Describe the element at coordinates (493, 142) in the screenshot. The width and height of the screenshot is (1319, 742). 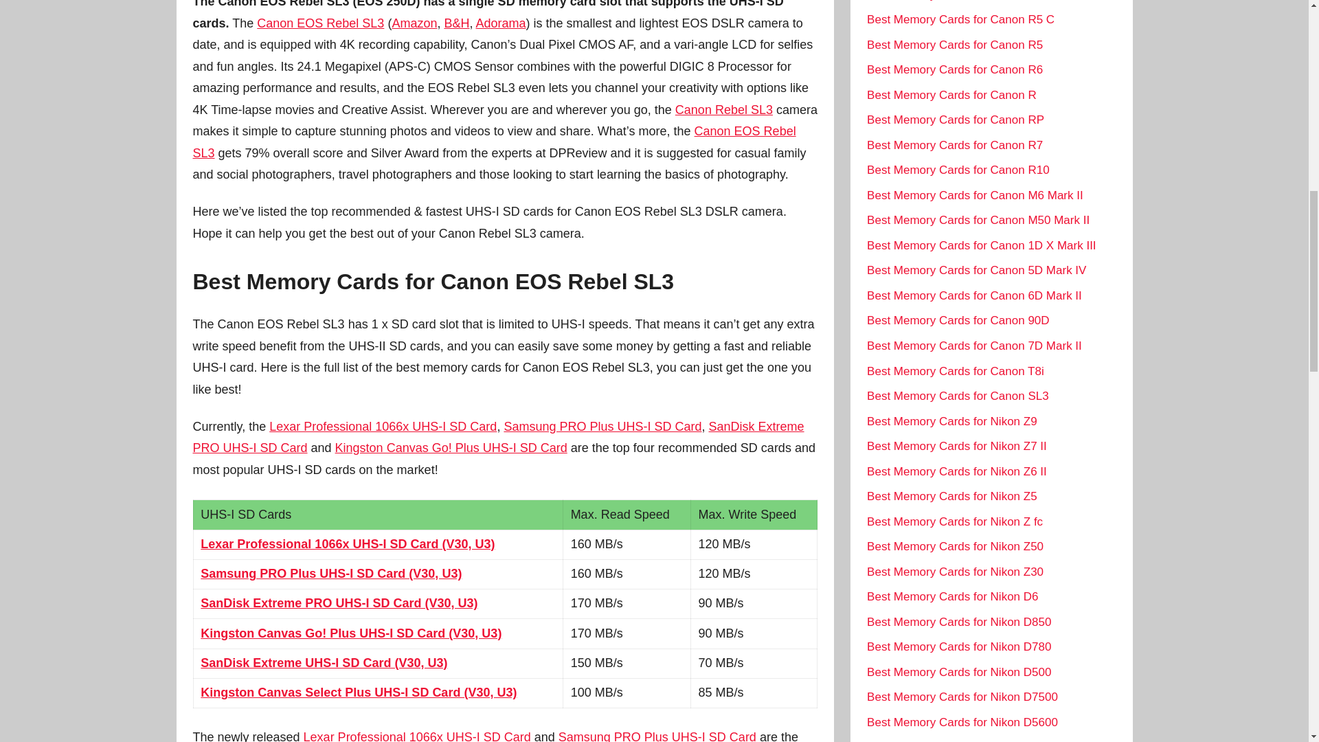
I see `Canon EOS Rebel SL3` at that location.